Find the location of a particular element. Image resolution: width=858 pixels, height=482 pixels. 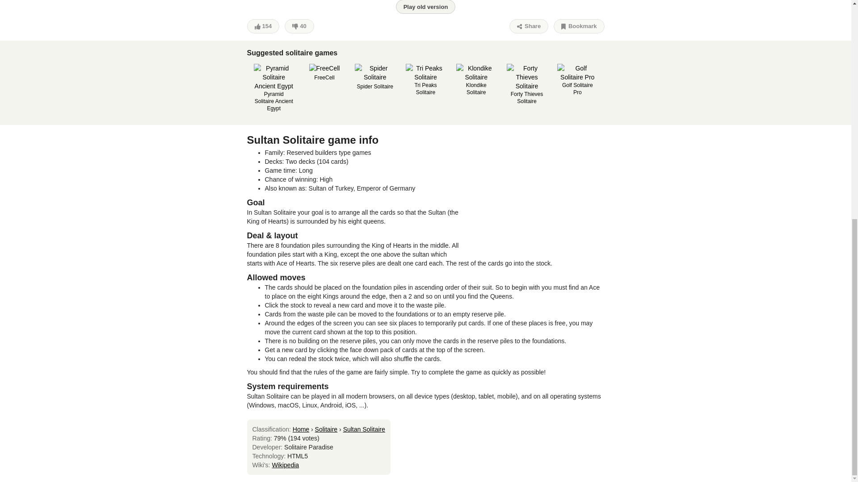

Forty Thieves Solitaire is located at coordinates (527, 84).